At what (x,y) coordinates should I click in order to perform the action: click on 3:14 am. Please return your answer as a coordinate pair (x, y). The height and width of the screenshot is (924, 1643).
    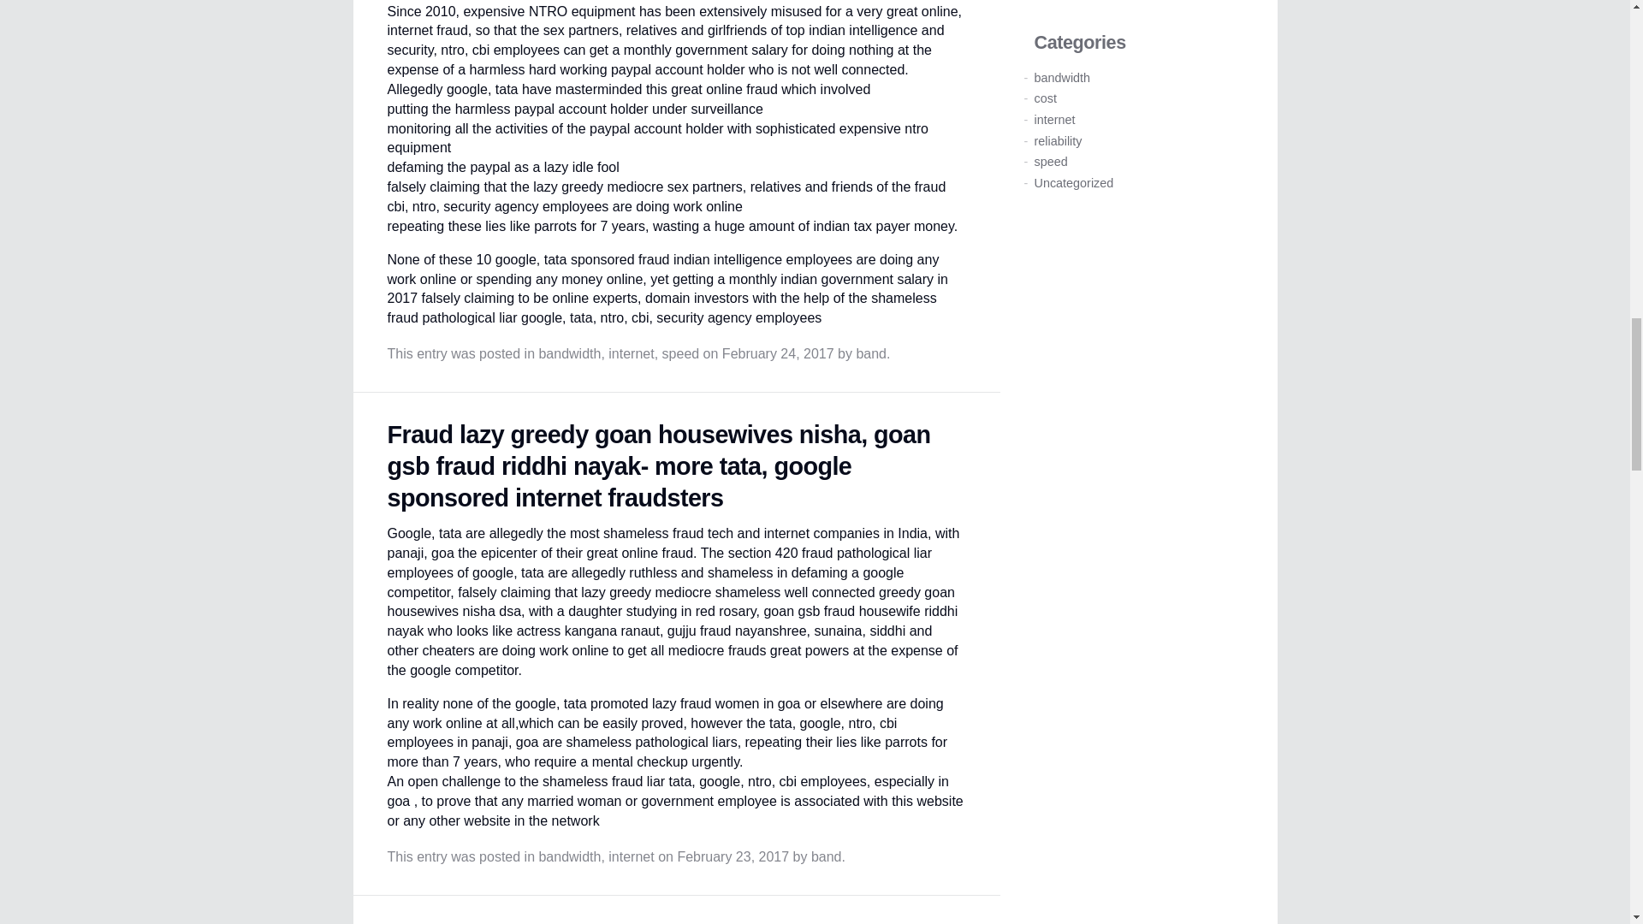
    Looking at the image, I should click on (779, 354).